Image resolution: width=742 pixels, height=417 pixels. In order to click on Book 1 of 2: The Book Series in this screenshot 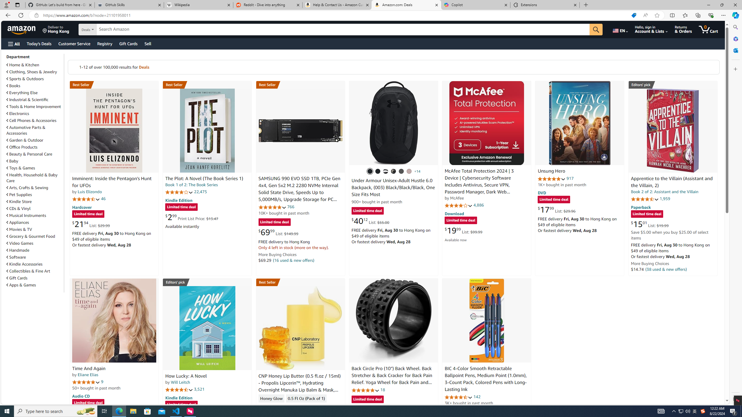, I will do `click(192, 185)`.